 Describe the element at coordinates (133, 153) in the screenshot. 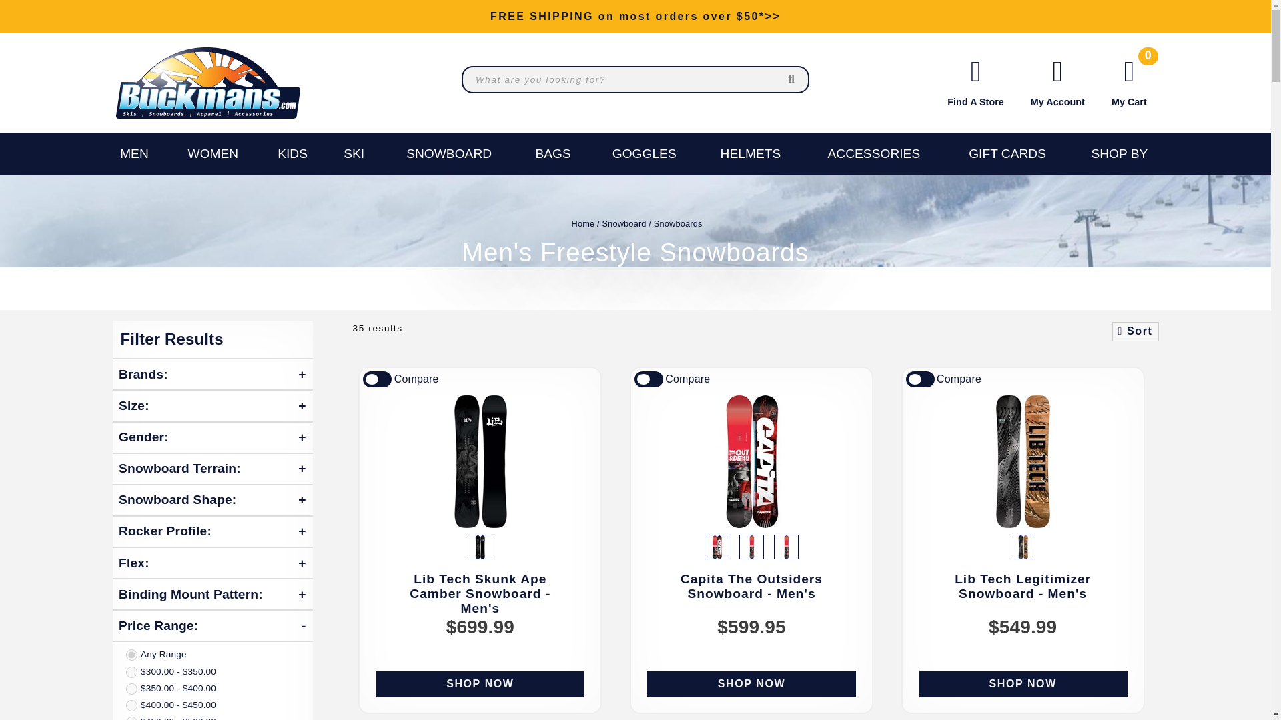

I see `MEN` at that location.